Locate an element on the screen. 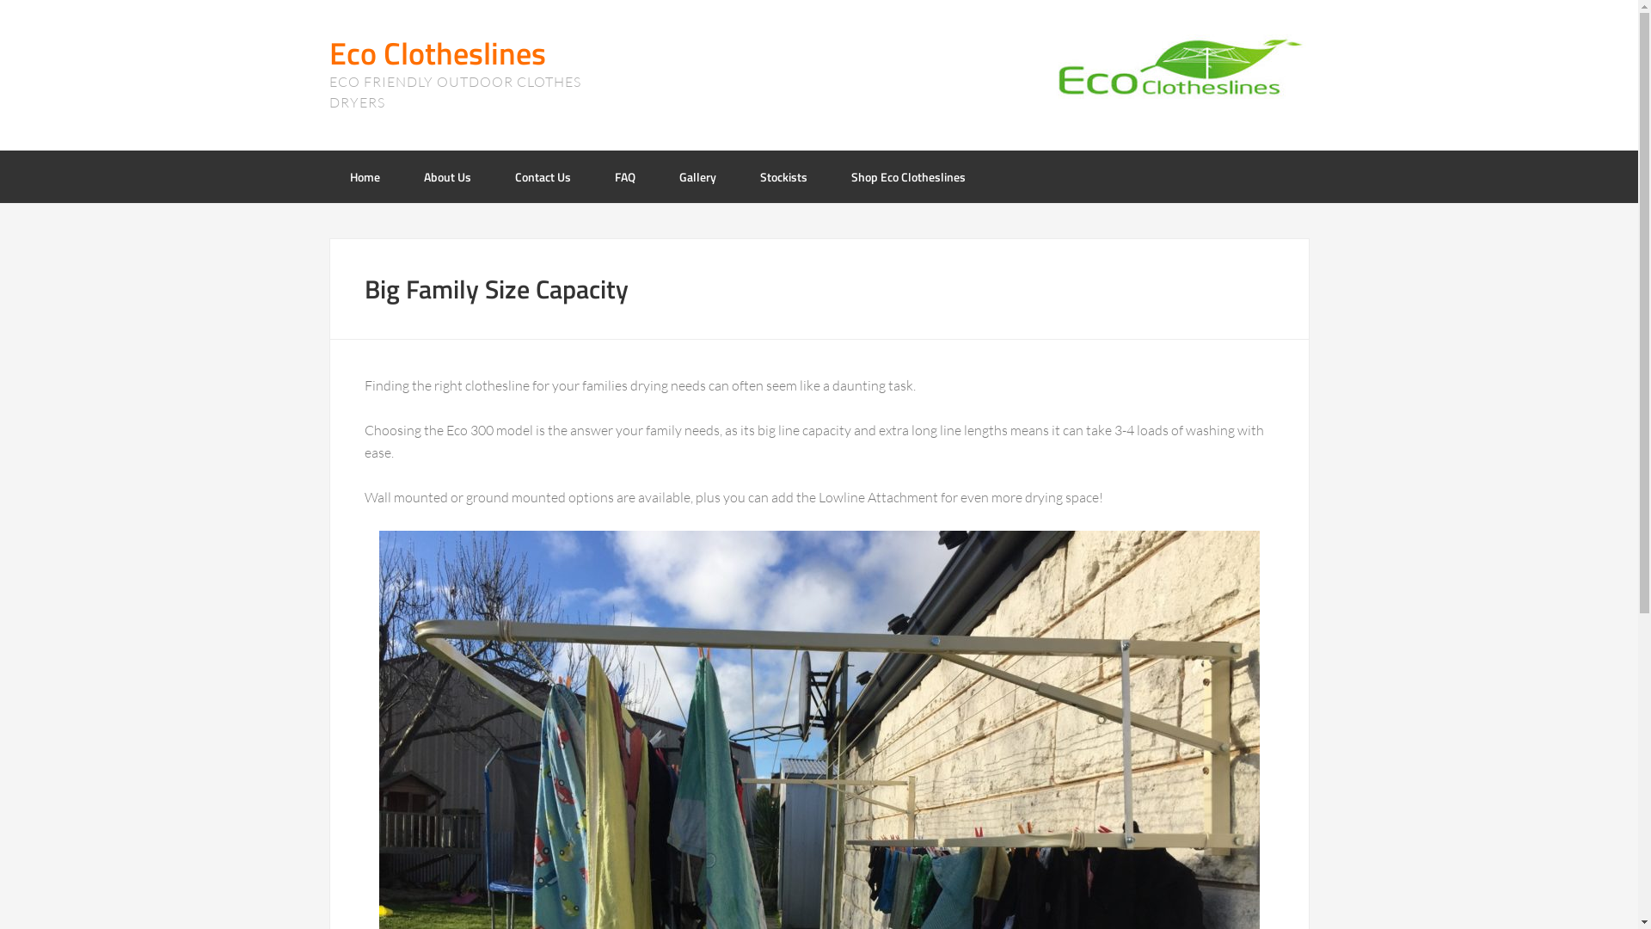 Image resolution: width=1651 pixels, height=929 pixels. Shop Eco Clotheslines is located at coordinates (908, 177).